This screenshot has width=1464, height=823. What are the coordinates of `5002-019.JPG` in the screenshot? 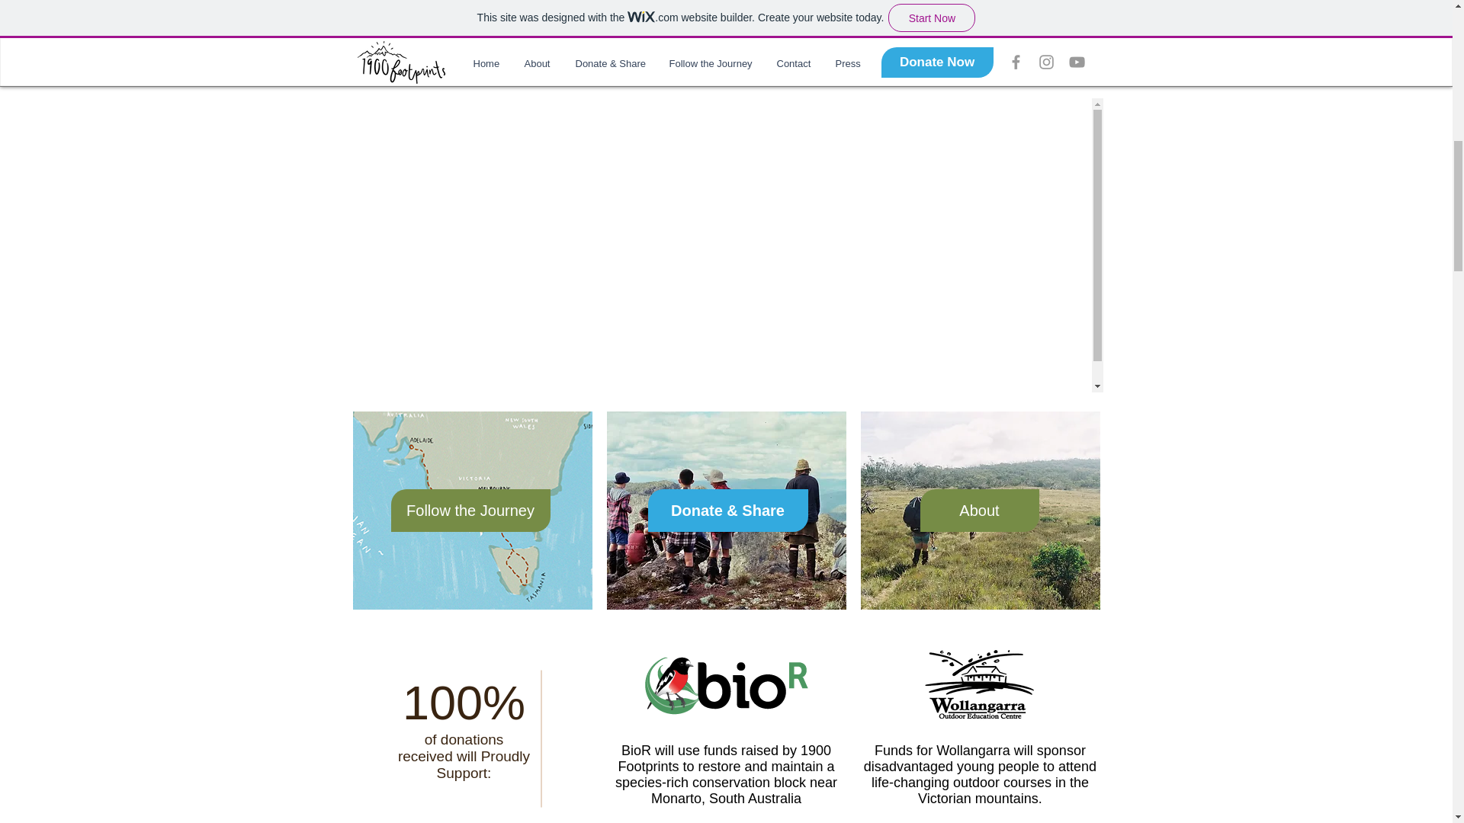 It's located at (979, 511).